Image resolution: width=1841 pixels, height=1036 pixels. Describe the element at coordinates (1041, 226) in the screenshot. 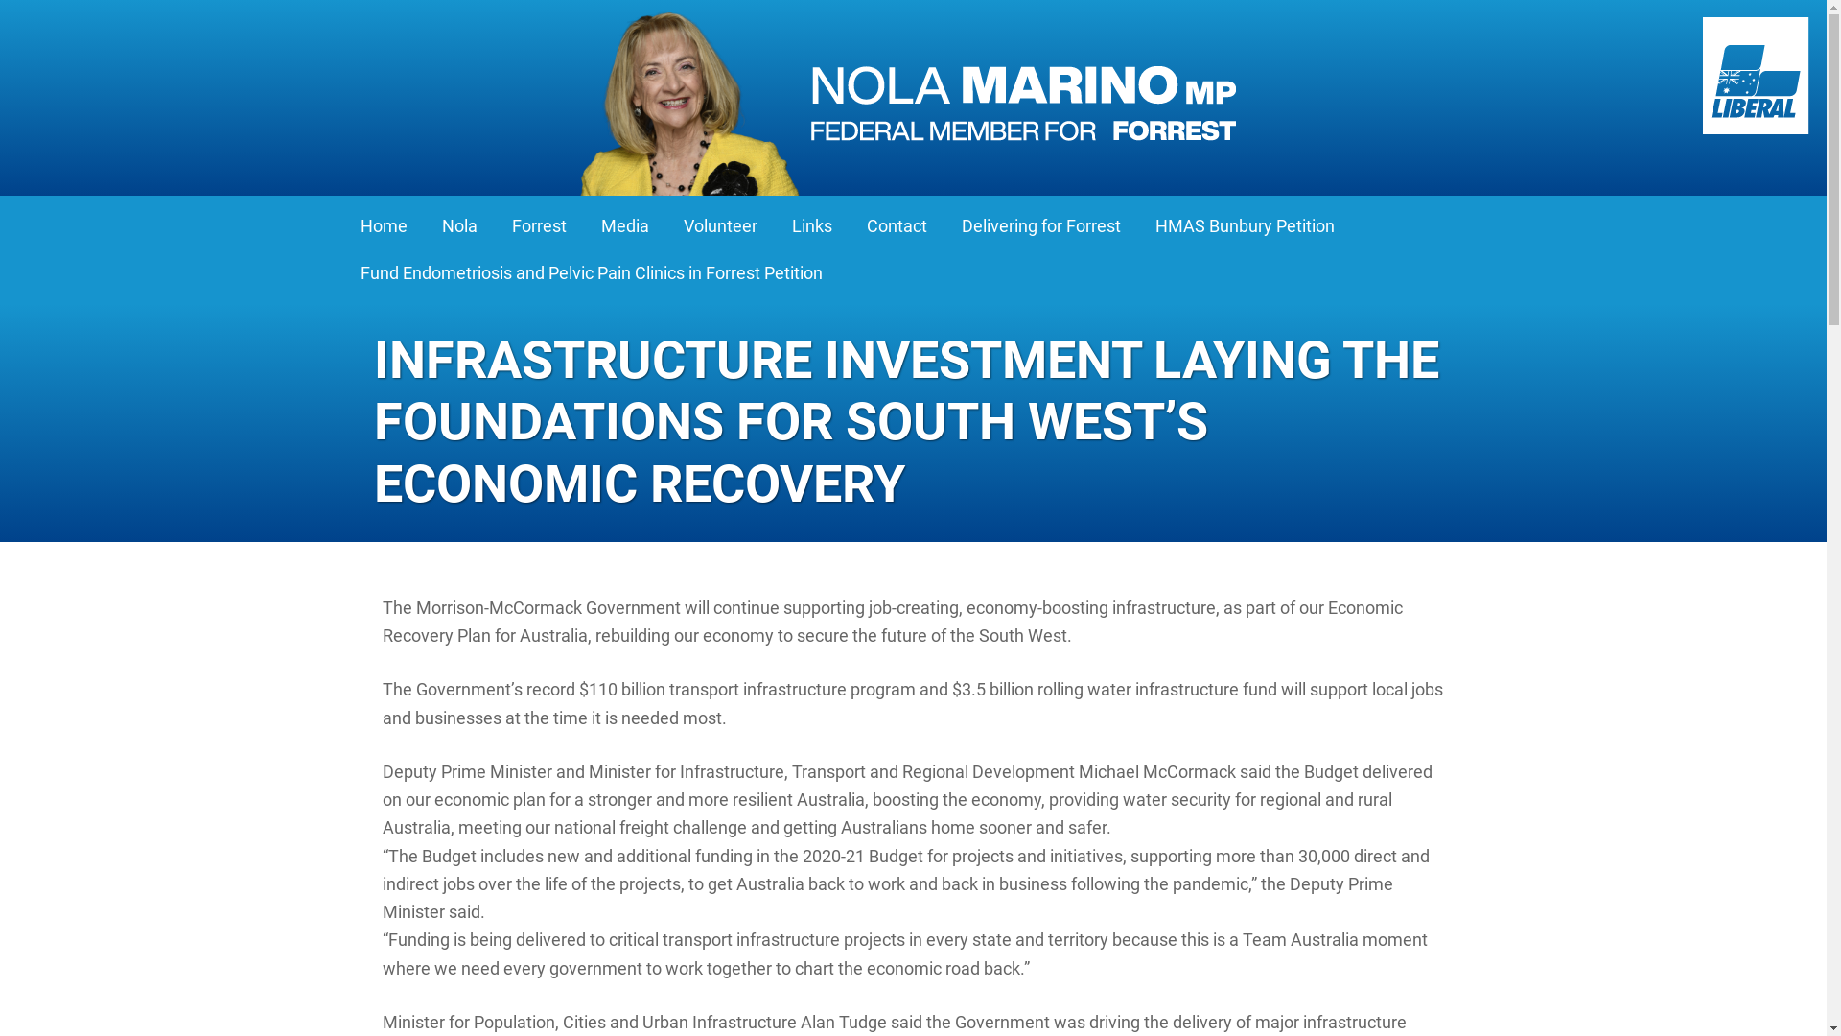

I see `Delivering for Forrest` at that location.